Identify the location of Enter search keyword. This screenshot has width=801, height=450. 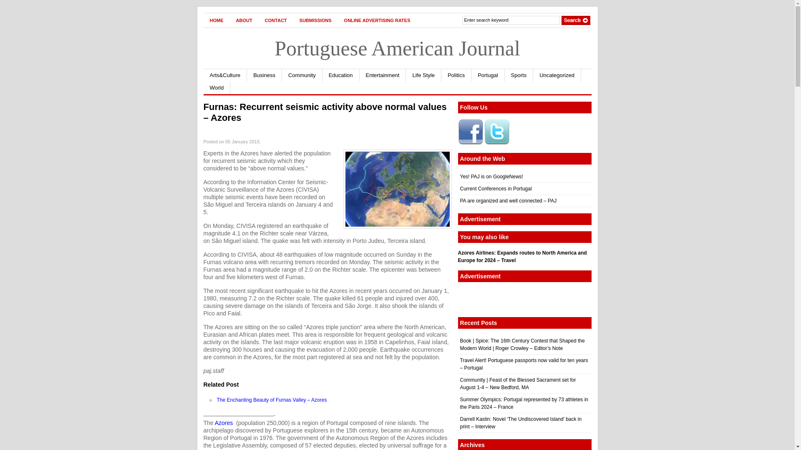
(511, 20).